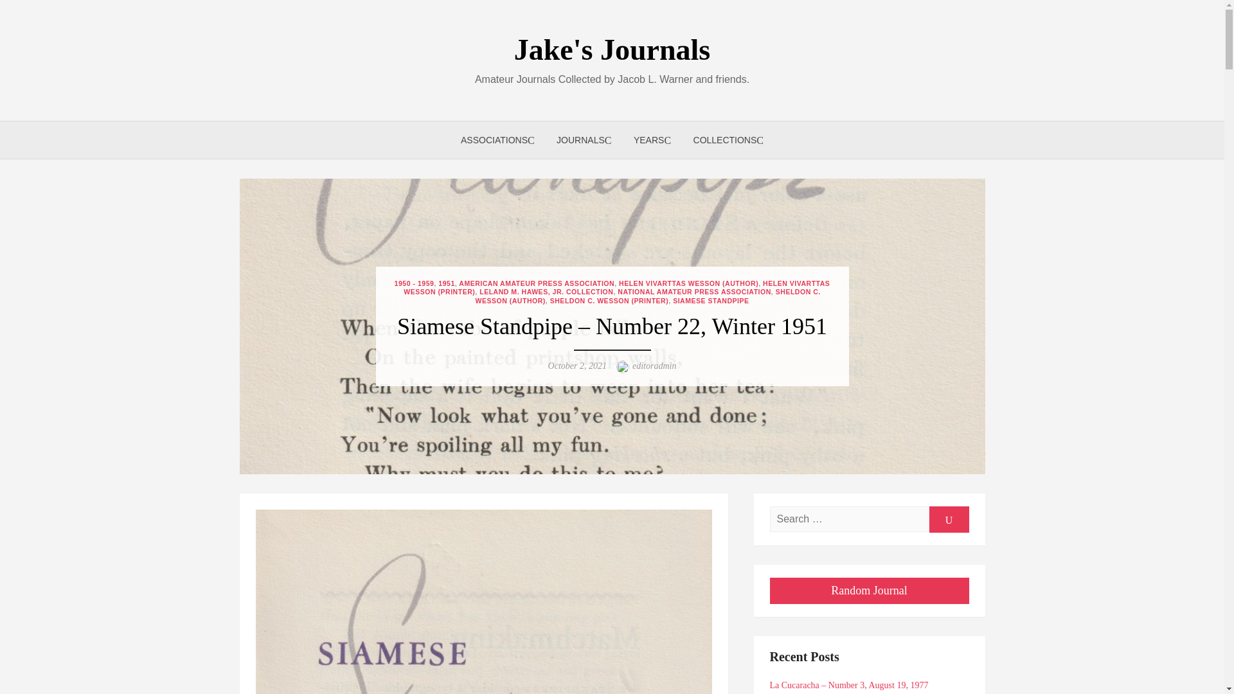  Describe the element at coordinates (612, 49) in the screenshot. I see `Jake's Journals` at that location.